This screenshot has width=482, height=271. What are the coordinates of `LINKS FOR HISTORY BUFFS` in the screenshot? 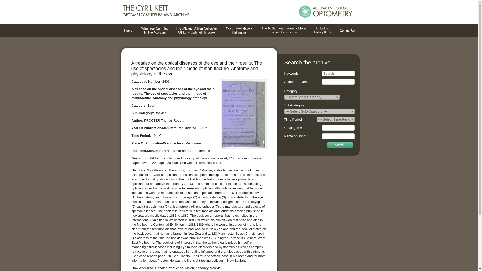 It's located at (322, 30).